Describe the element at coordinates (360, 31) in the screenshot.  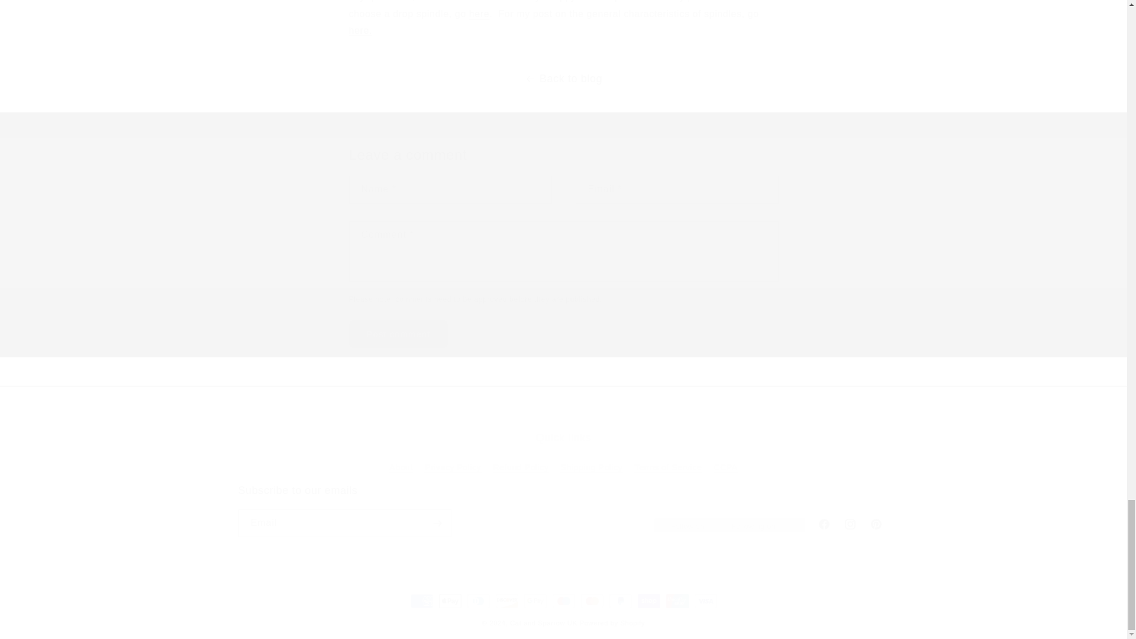
I see `Choosing a drop spindle` at that location.